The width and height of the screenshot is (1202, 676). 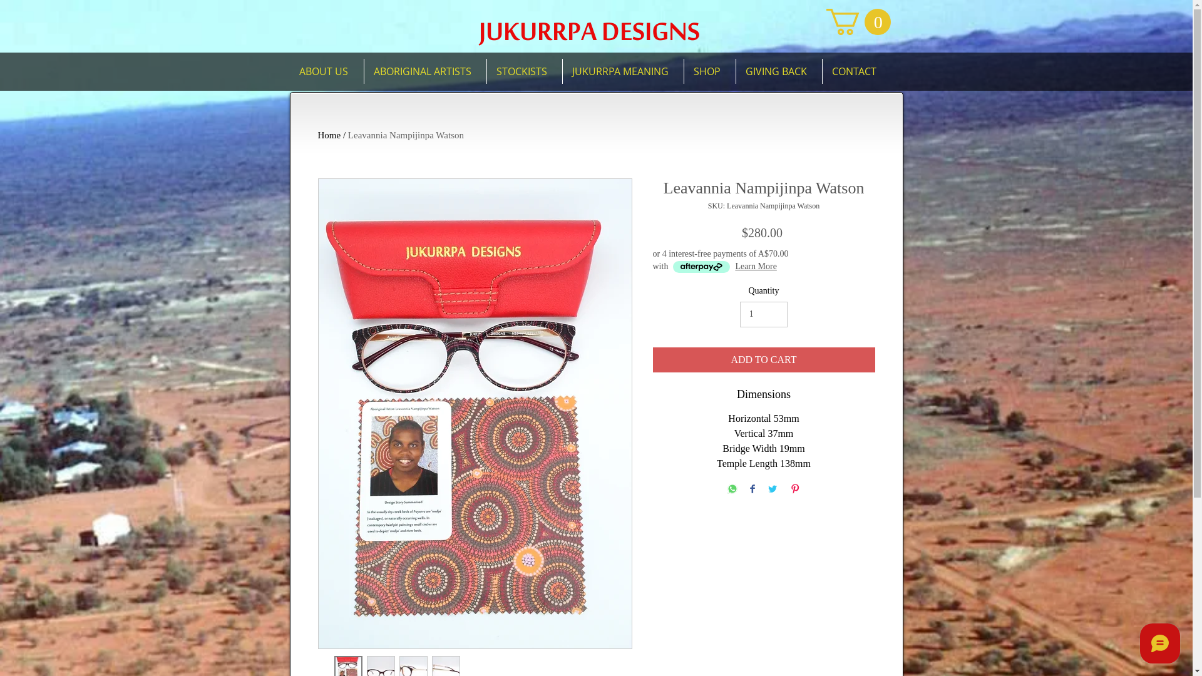 I want to click on ABOUT US, so click(x=326, y=71).